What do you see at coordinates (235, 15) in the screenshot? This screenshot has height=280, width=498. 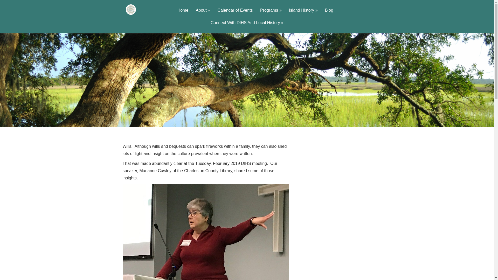 I see `Calendar of Events` at bounding box center [235, 15].